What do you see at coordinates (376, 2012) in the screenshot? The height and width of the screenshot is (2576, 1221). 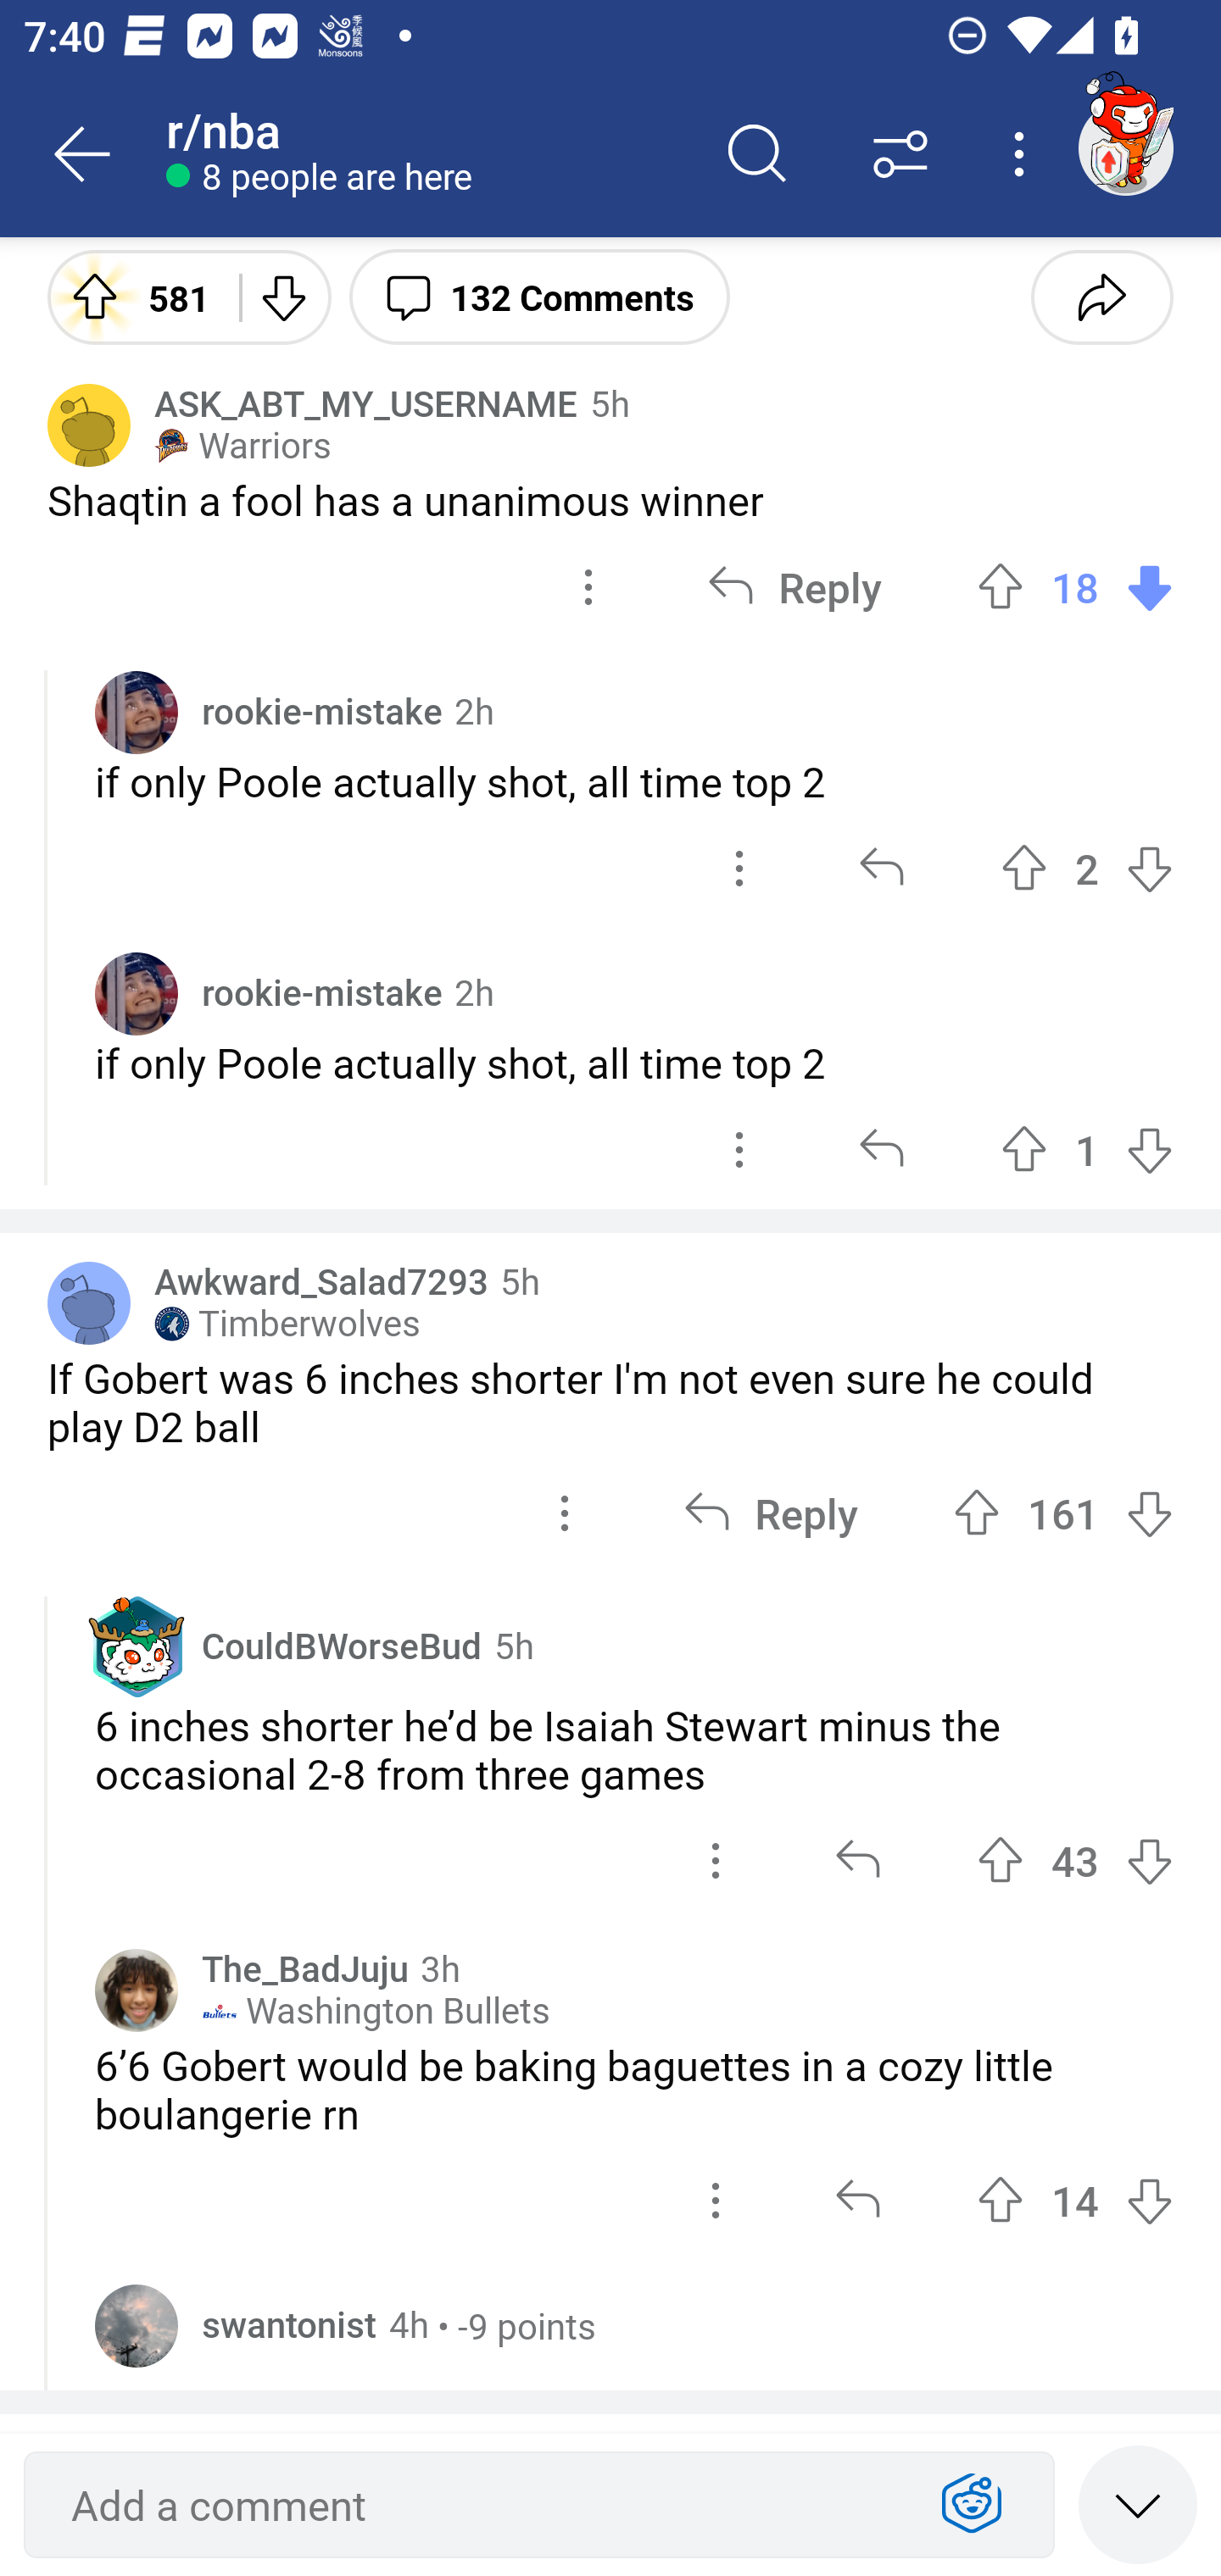 I see `￼ Washington Bullets` at bounding box center [376, 2012].